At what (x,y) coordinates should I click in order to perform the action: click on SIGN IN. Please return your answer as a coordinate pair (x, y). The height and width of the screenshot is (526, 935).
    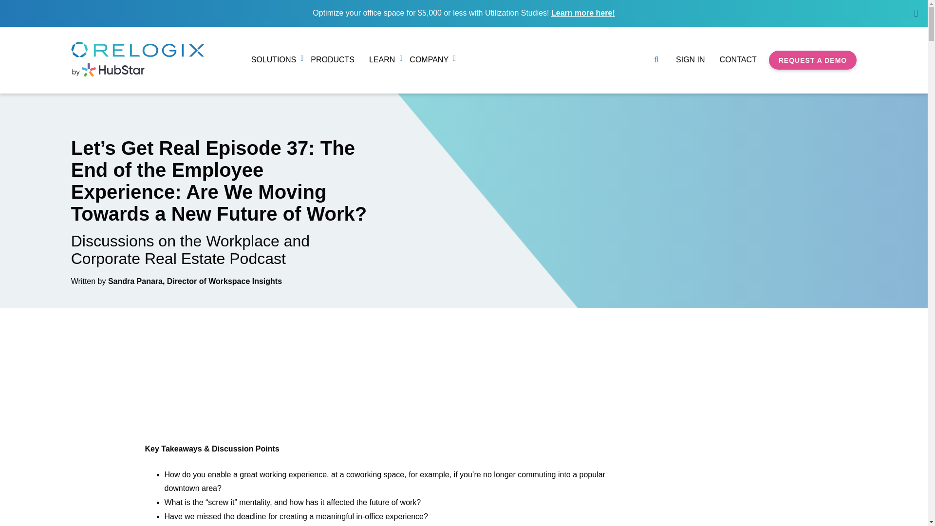
    Looking at the image, I should click on (691, 60).